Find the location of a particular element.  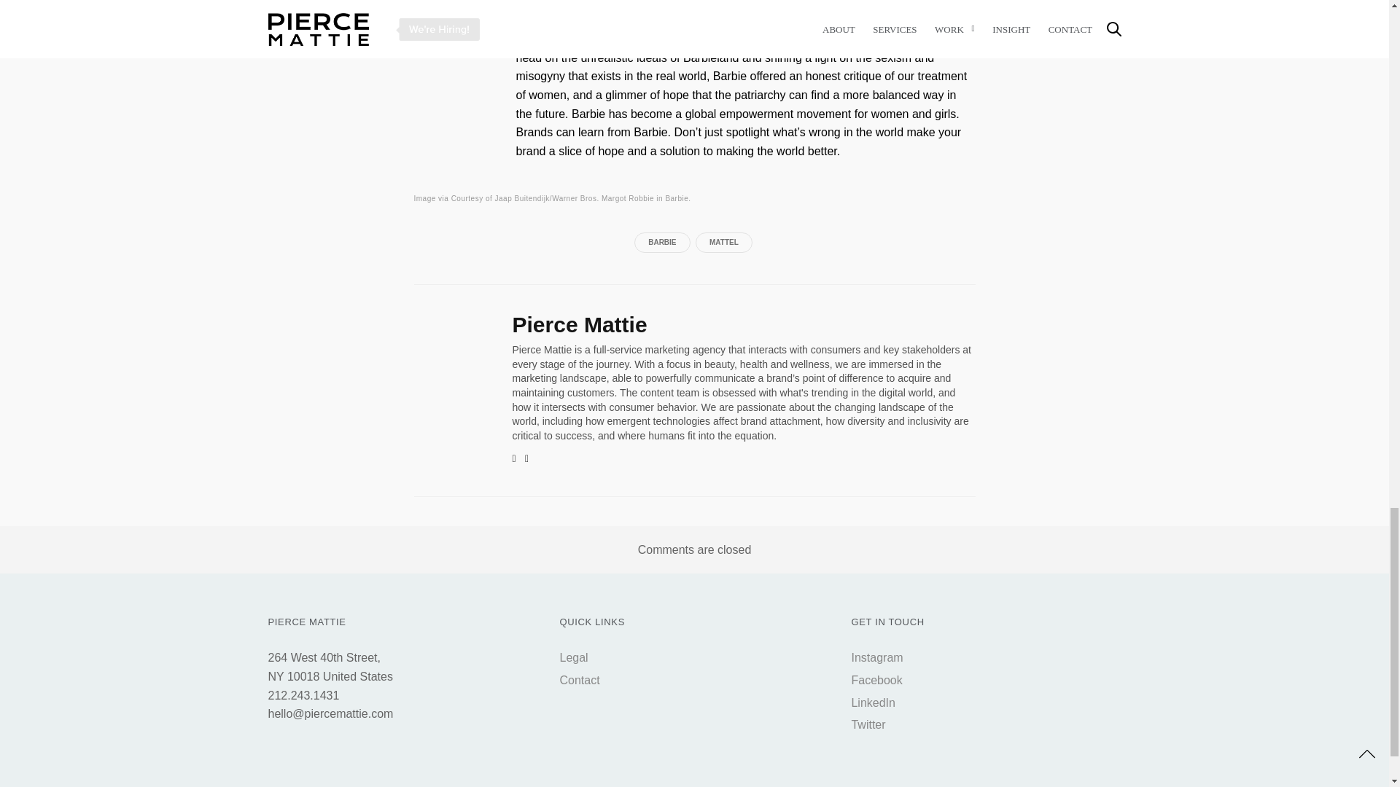

Twitter is located at coordinates (868, 724).